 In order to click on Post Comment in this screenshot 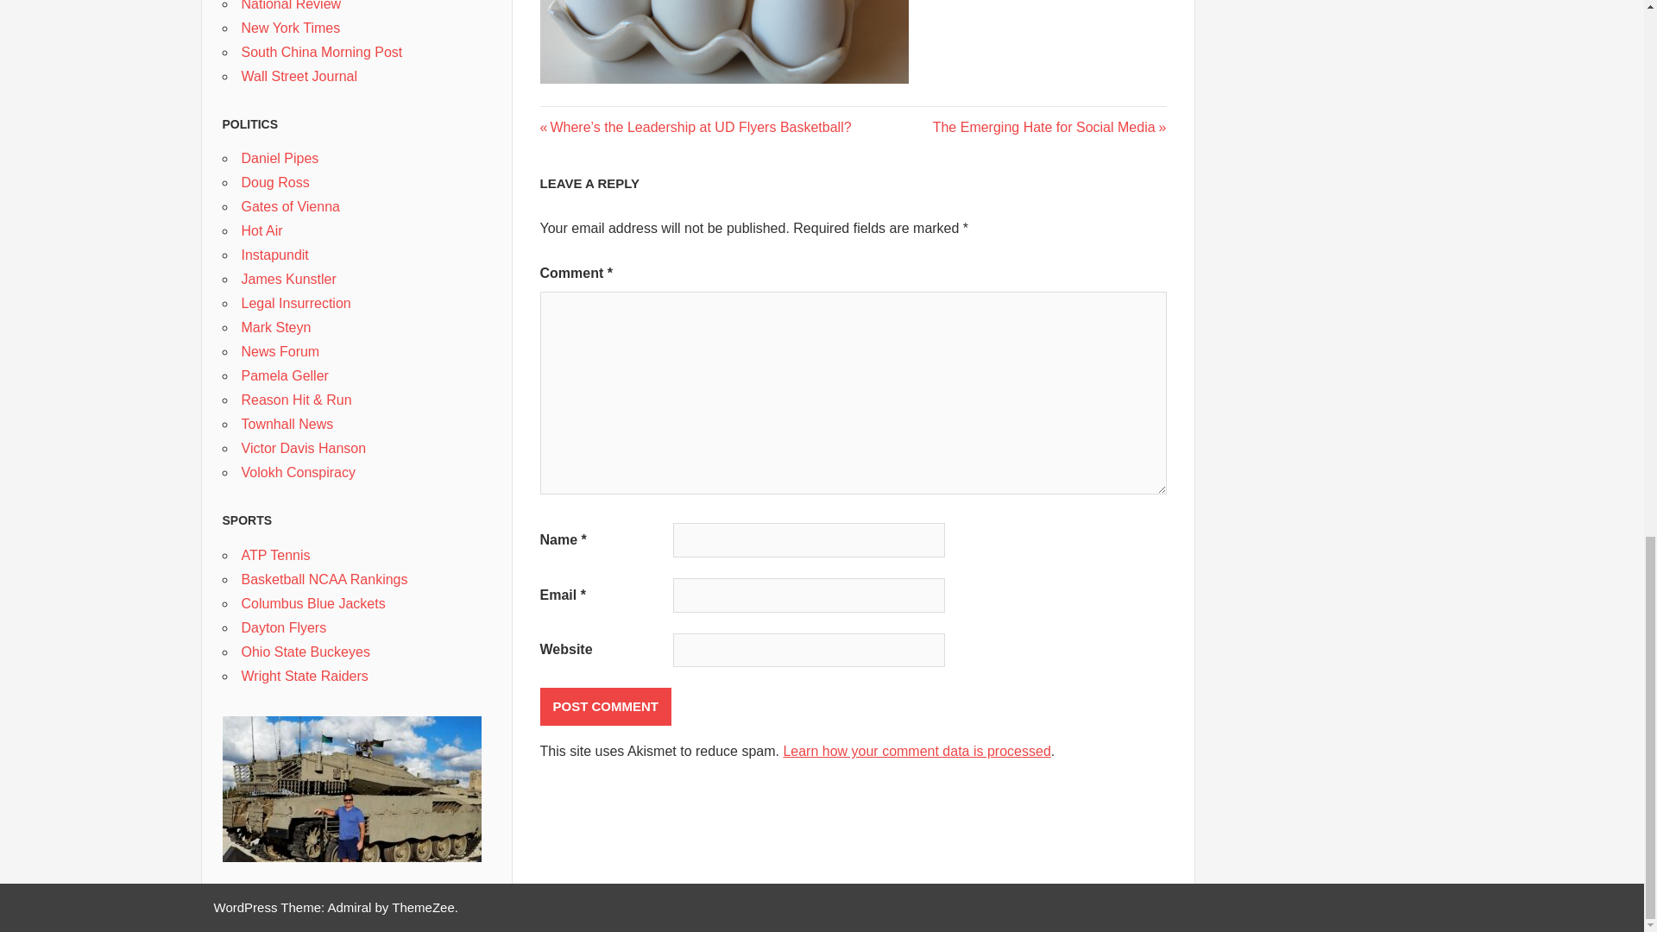, I will do `click(1049, 127)`.